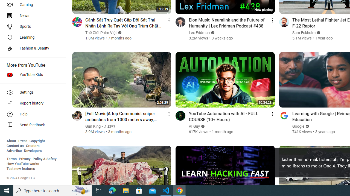 The width and height of the screenshot is (350, 196). What do you see at coordinates (11, 159) in the screenshot?
I see `Terms` at bounding box center [11, 159].